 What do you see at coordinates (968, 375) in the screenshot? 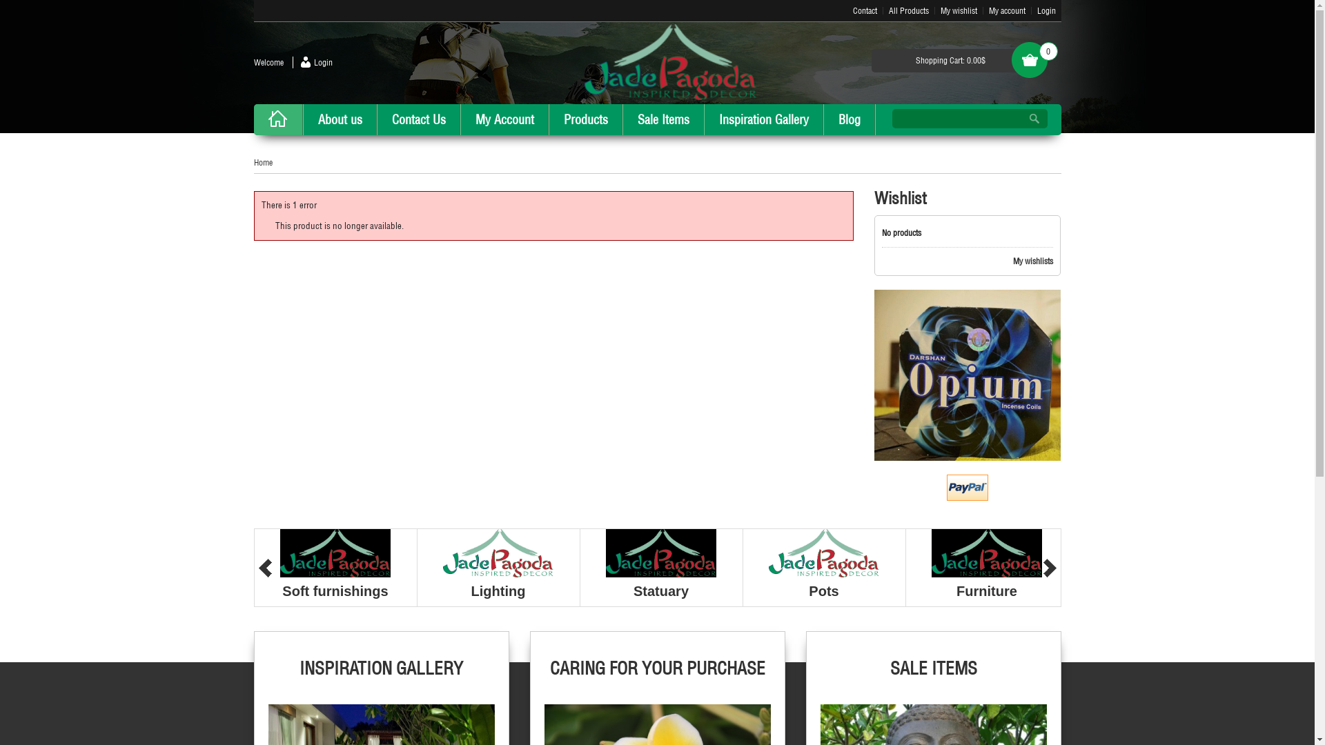
I see `PrestaShop` at bounding box center [968, 375].